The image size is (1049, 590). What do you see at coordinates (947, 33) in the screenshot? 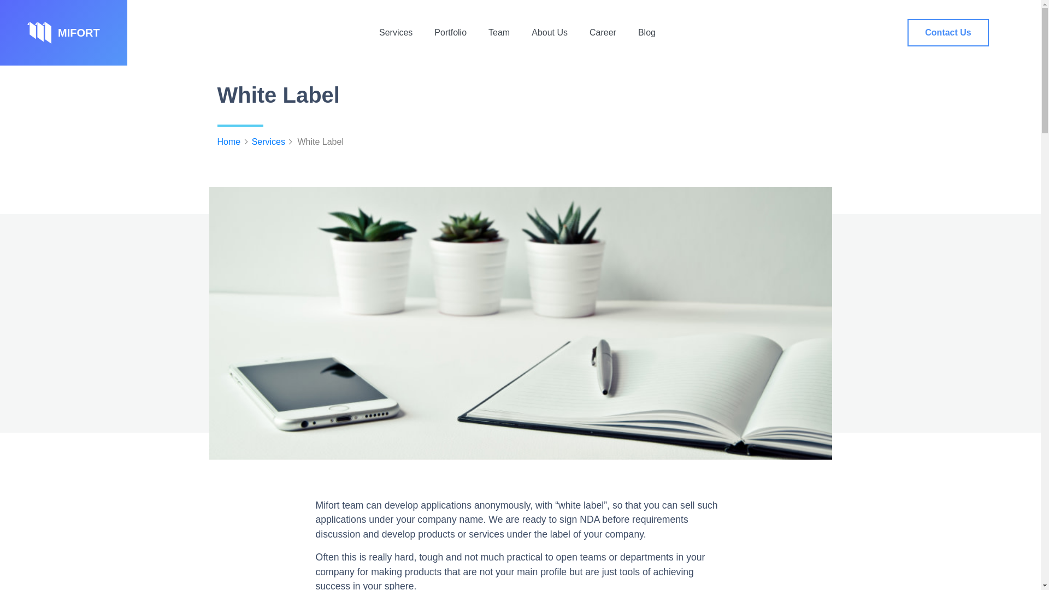
I see `Contact Us` at bounding box center [947, 33].